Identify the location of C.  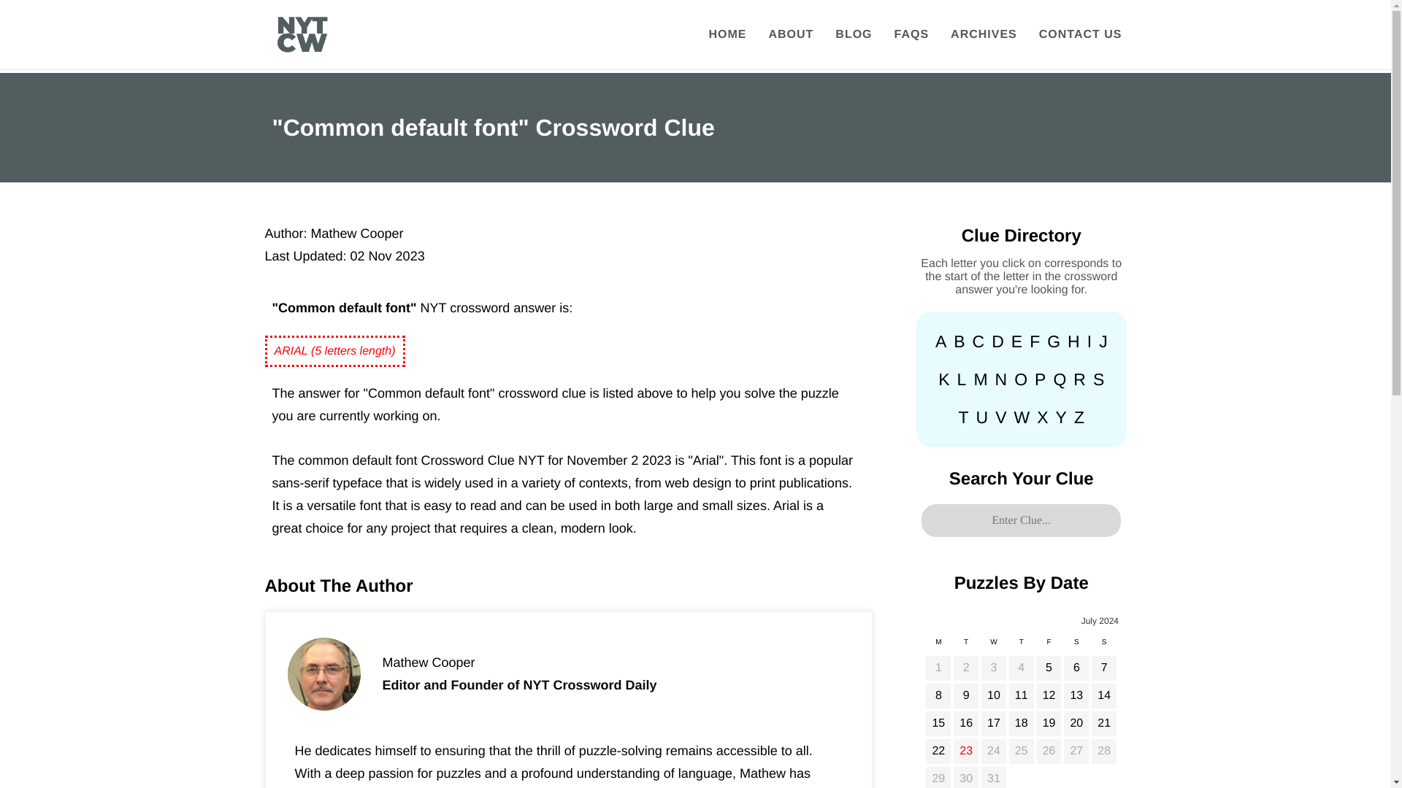
(978, 341).